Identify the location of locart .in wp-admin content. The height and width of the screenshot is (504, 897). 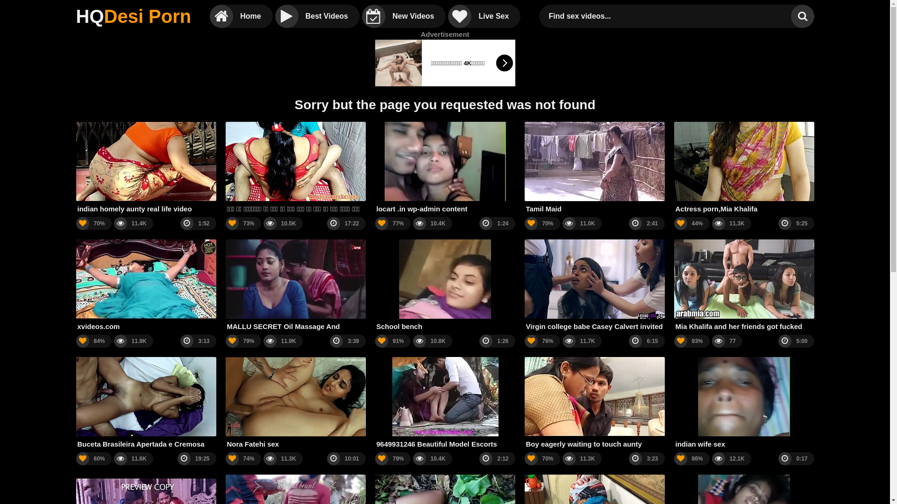
(445, 168).